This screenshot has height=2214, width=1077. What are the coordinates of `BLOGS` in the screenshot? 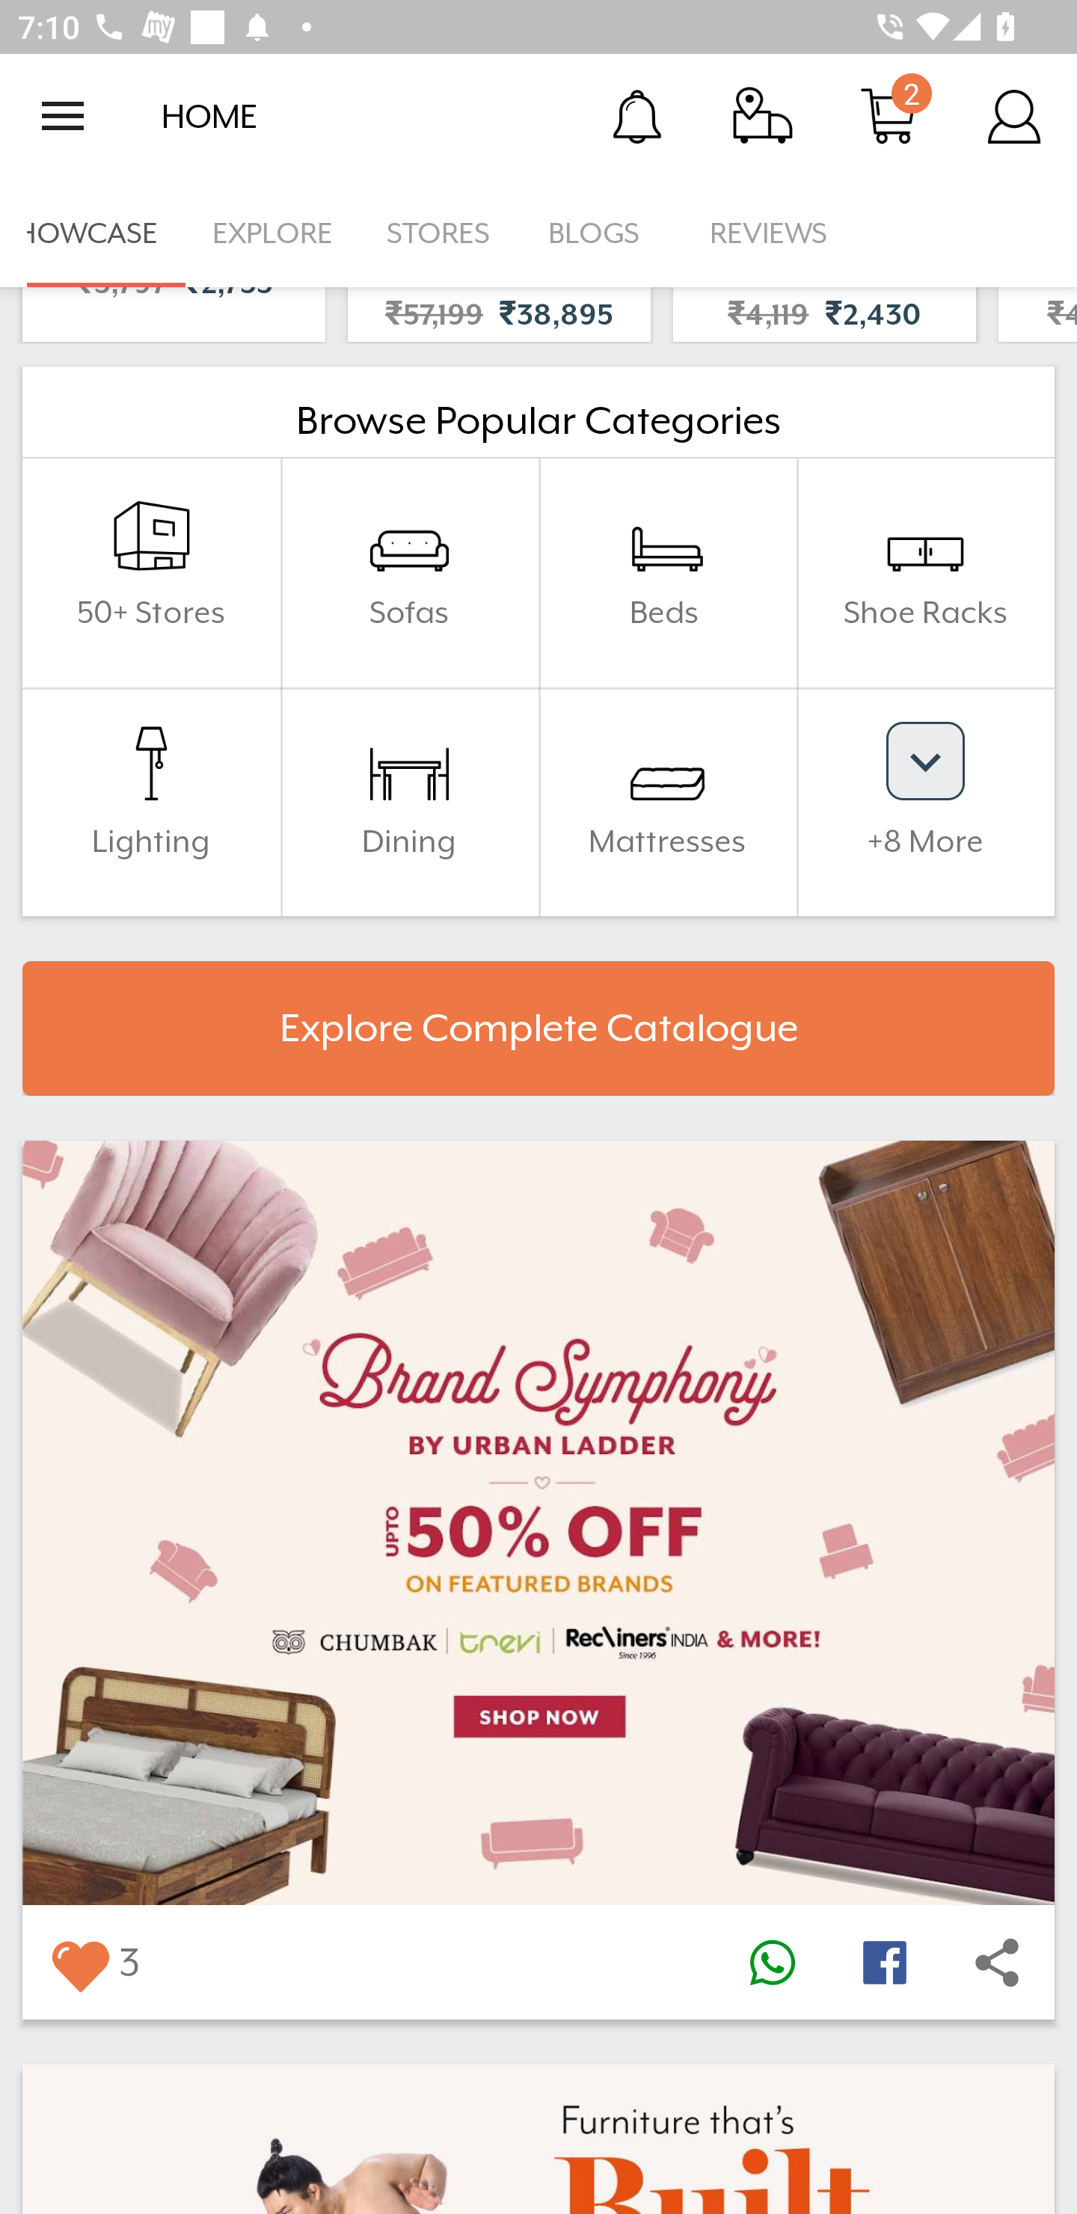 It's located at (601, 233).